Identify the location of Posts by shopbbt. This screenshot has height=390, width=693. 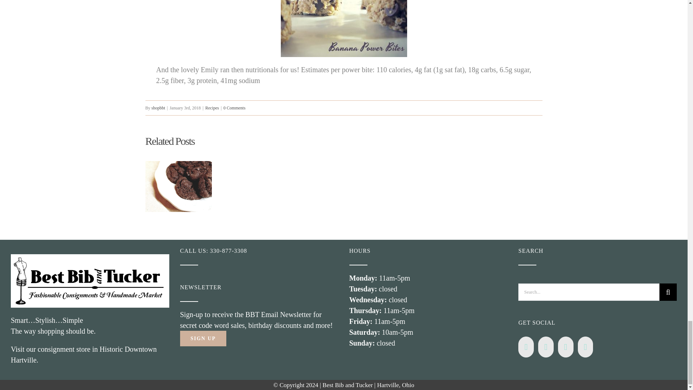
(158, 108).